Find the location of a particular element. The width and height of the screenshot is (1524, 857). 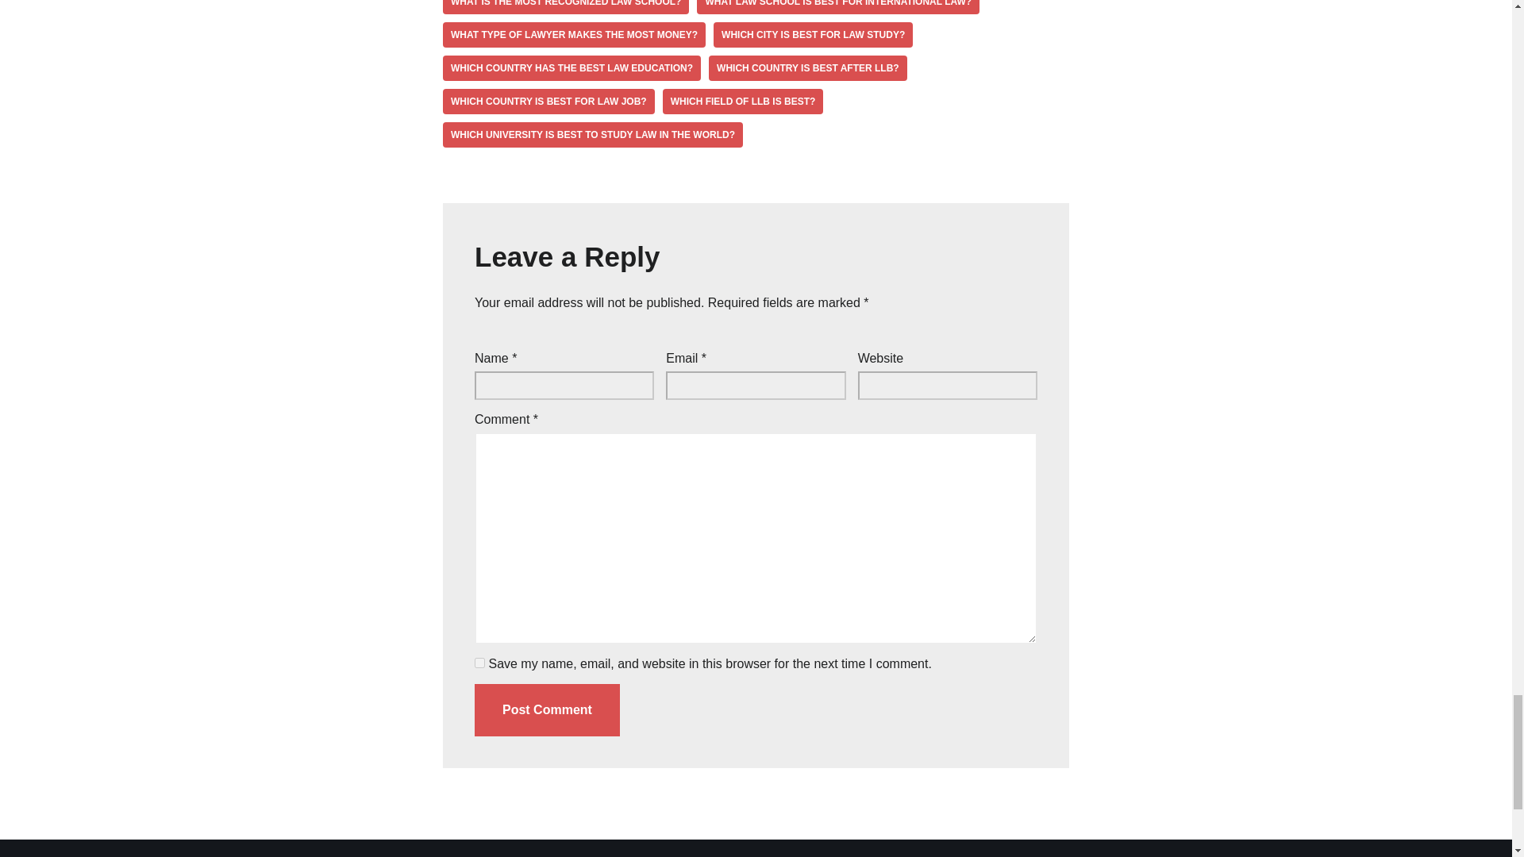

WHICH FIELD OF LLB IS BEST? is located at coordinates (743, 102).